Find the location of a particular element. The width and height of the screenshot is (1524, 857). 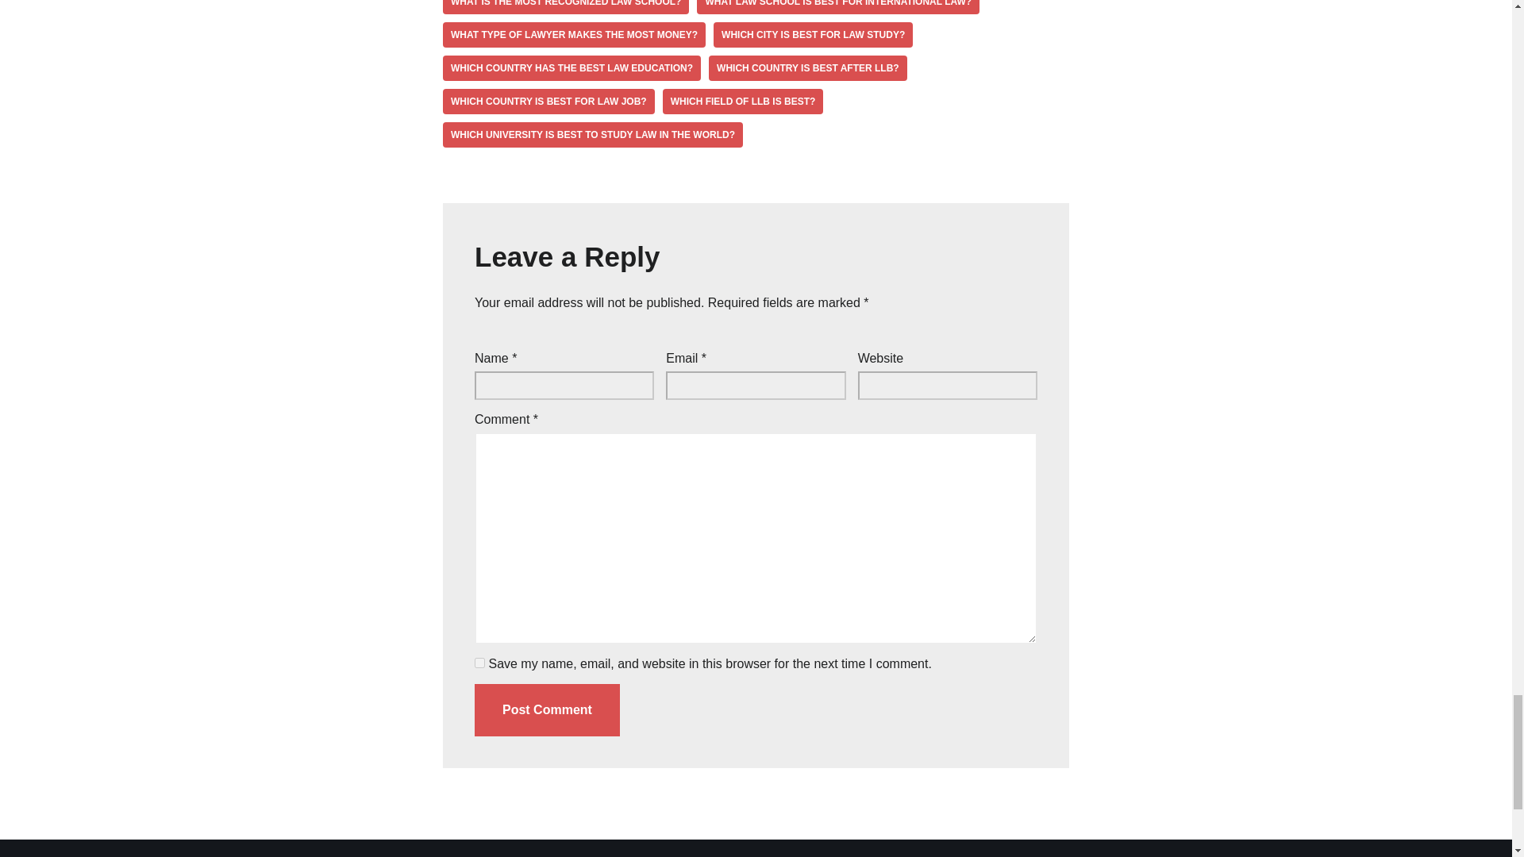

WHICH FIELD OF LLB IS BEST? is located at coordinates (743, 102).